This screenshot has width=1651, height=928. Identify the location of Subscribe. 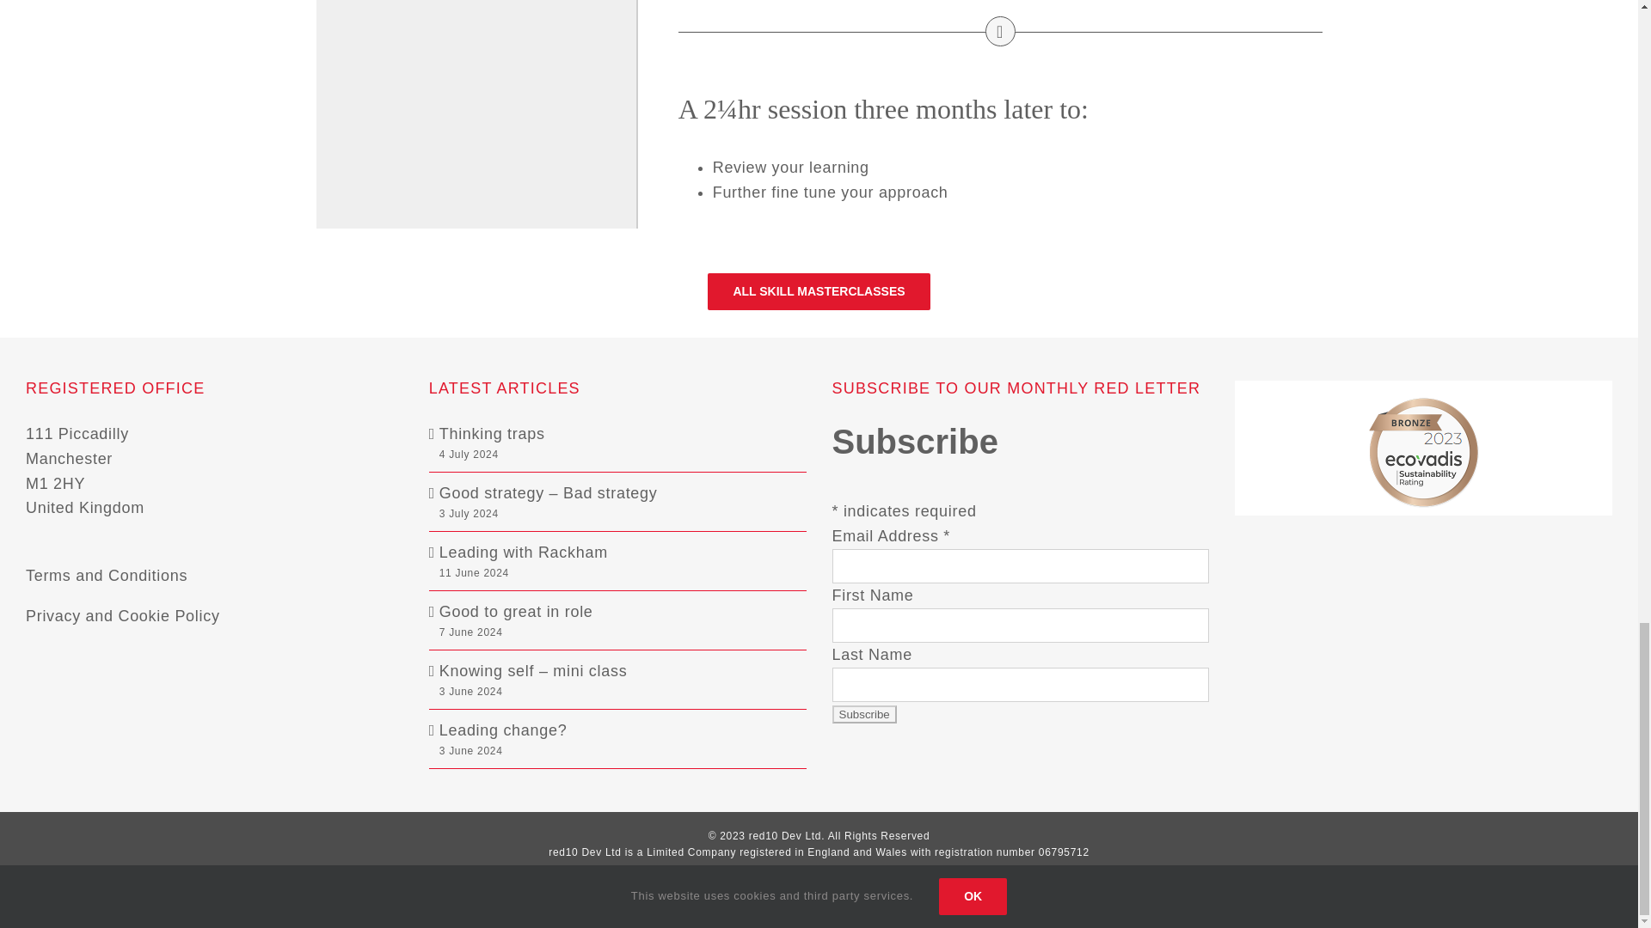
(863, 714).